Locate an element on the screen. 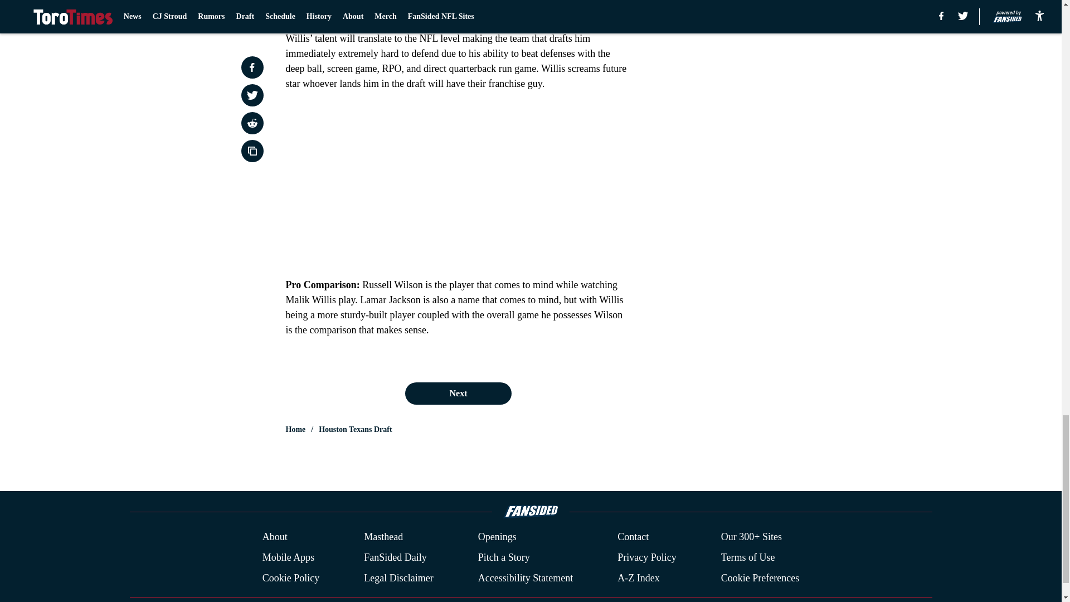  FanSided Daily is located at coordinates (395, 557).